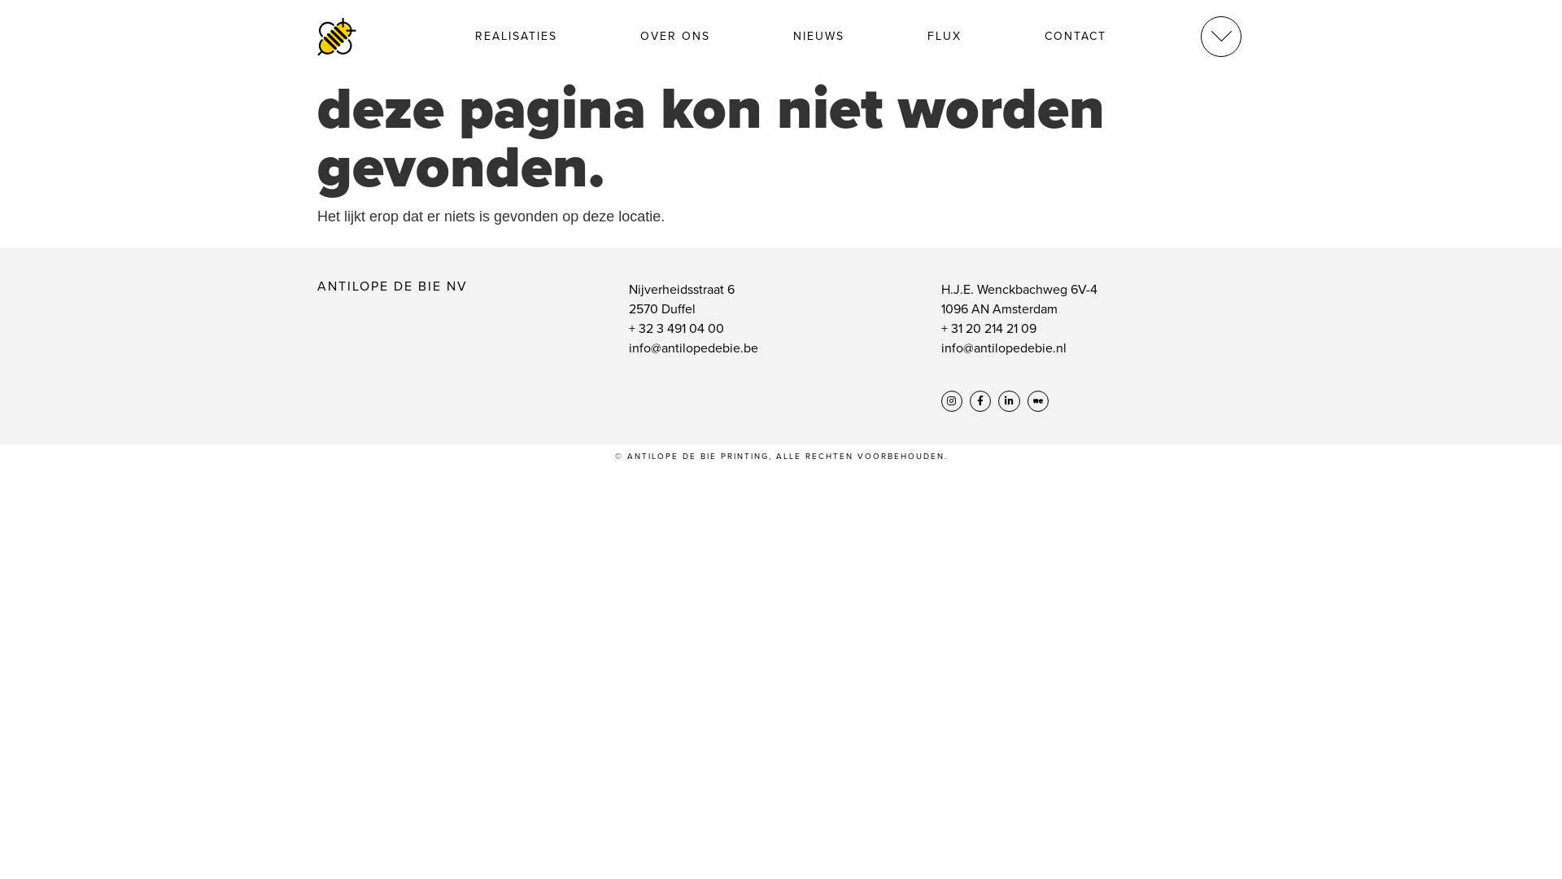 This screenshot has height=879, width=1562. I want to click on 2570 Duffel, so click(662, 309).